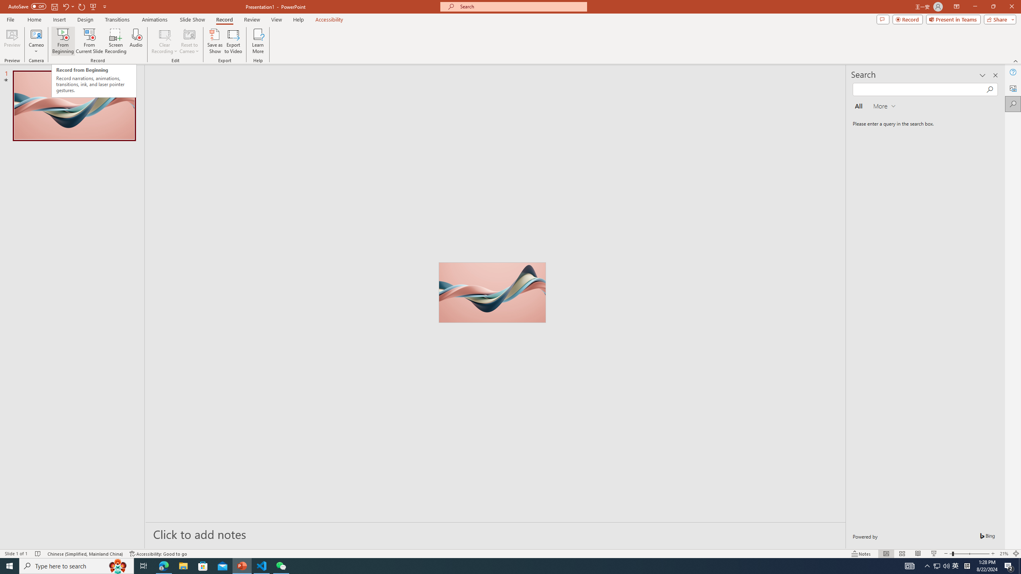 This screenshot has width=1021, height=574. What do you see at coordinates (233, 41) in the screenshot?
I see `Export to Video` at bounding box center [233, 41].